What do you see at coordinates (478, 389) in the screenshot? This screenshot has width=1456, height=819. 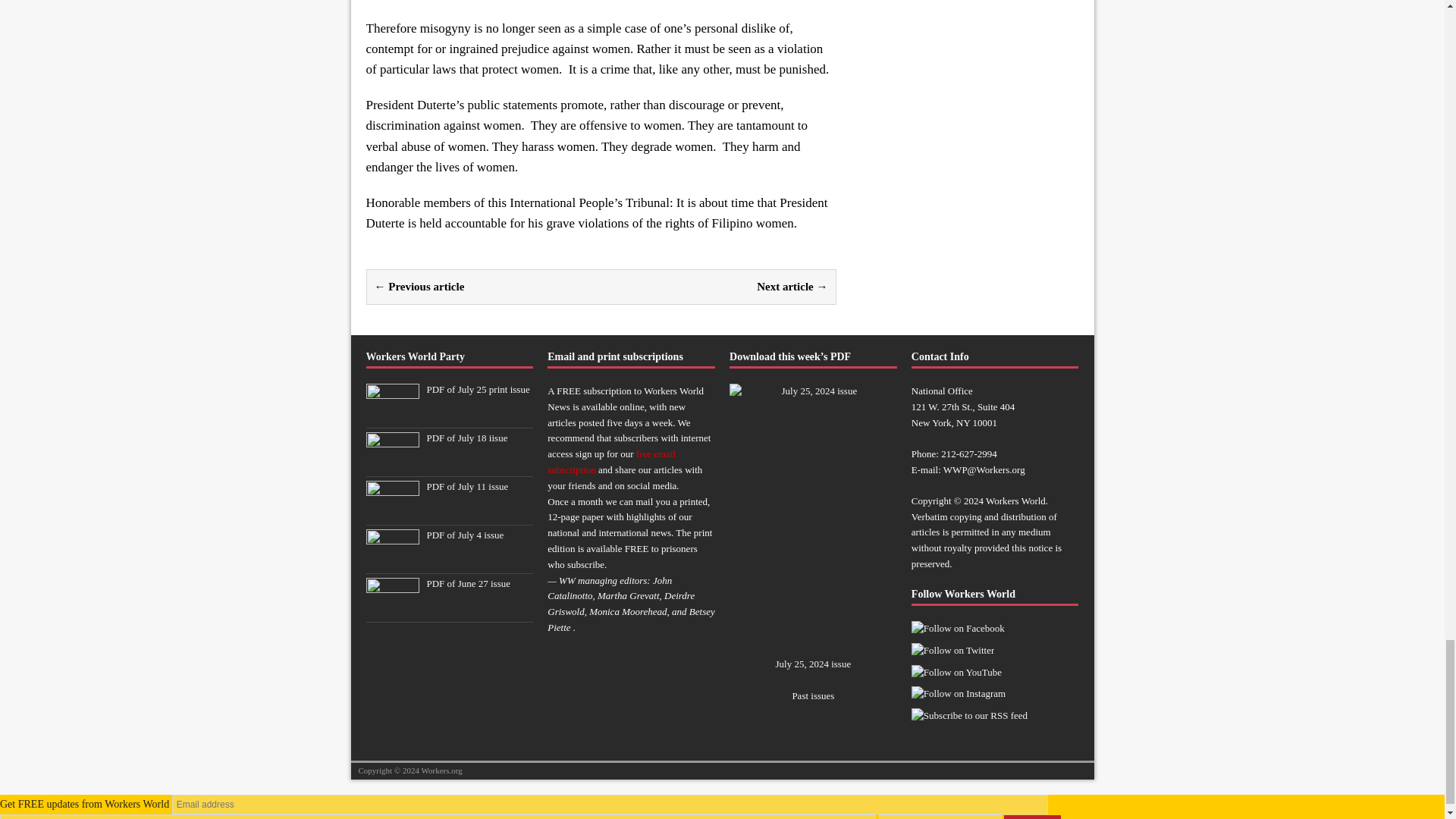 I see `PDF of July 25 print issue` at bounding box center [478, 389].